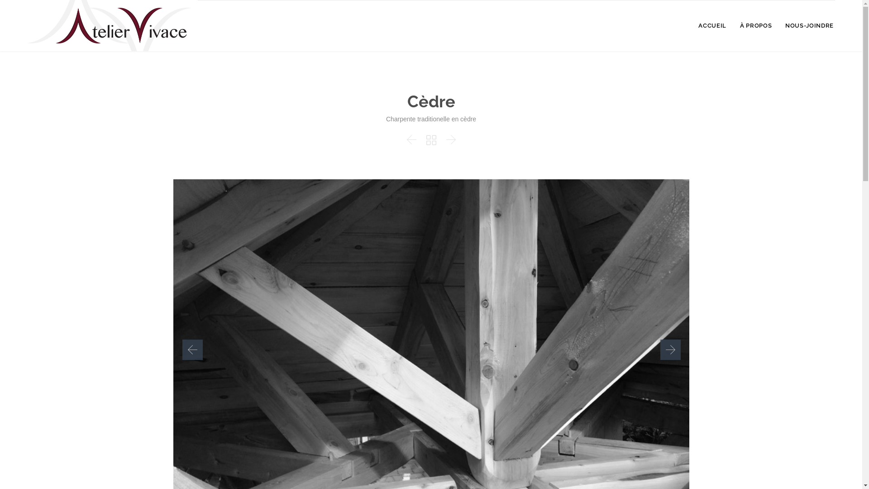 The width and height of the screenshot is (869, 489). I want to click on Atelier Vivace, so click(112, 25).